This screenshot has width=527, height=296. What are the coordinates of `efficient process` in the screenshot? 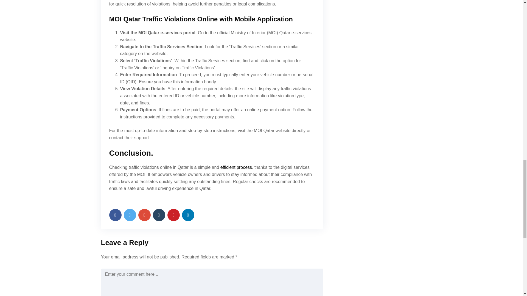 It's located at (236, 167).